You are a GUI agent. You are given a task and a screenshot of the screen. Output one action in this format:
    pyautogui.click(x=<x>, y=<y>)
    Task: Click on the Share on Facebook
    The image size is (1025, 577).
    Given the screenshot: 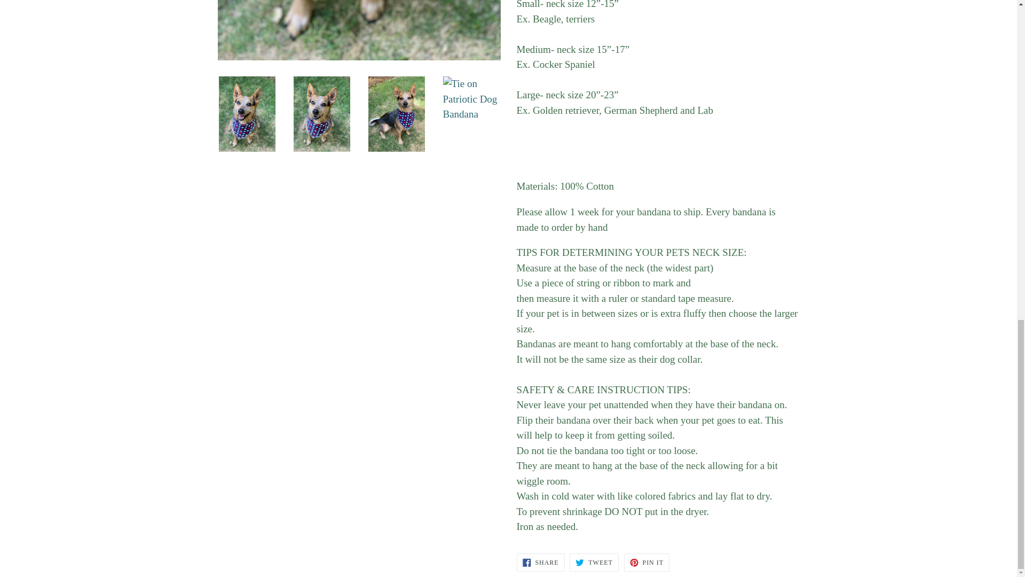 What is the action you would take?
    pyautogui.click(x=540, y=562)
    